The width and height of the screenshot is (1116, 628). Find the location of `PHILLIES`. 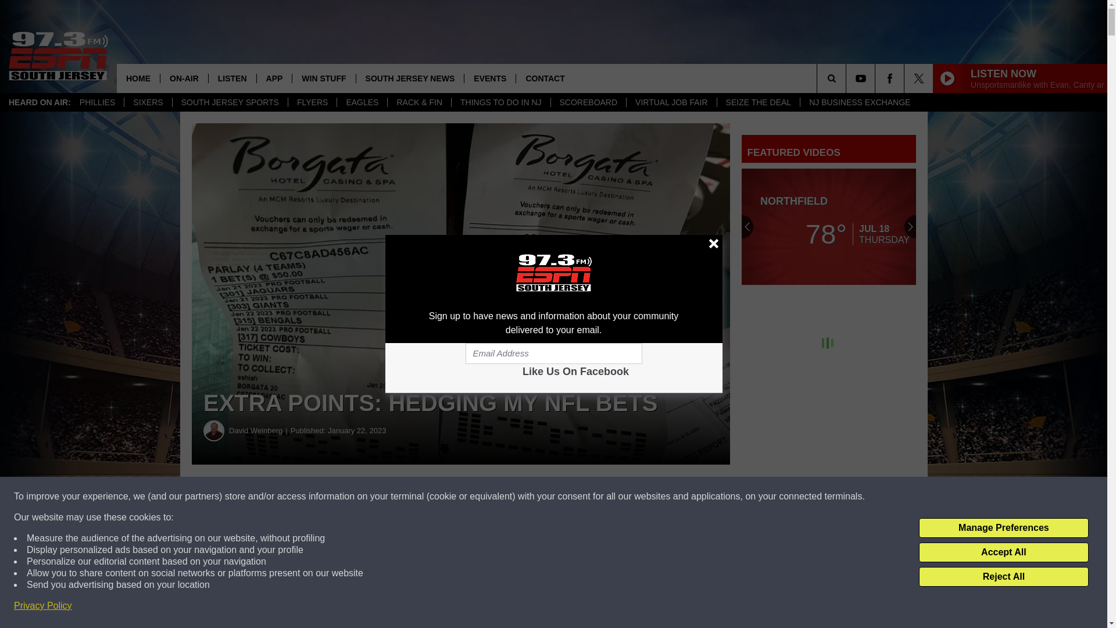

PHILLIES is located at coordinates (98, 102).